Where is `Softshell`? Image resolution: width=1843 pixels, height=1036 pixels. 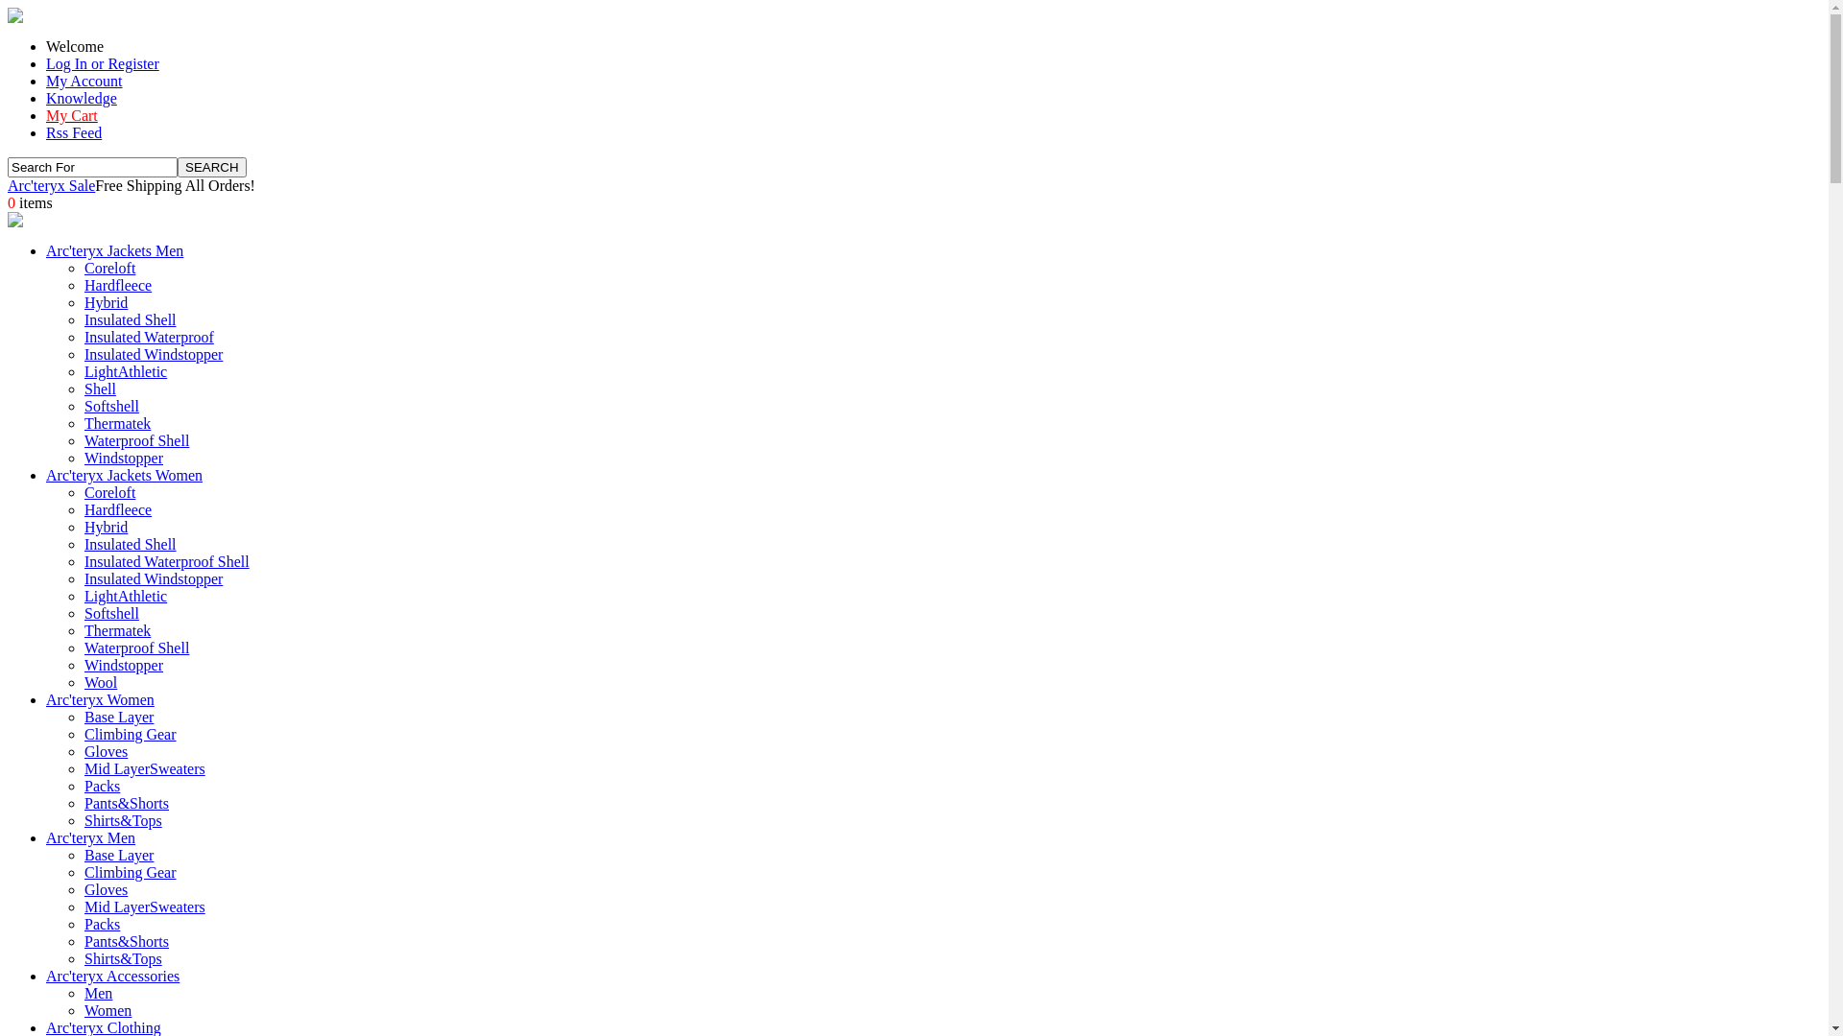 Softshell is located at coordinates (111, 407).